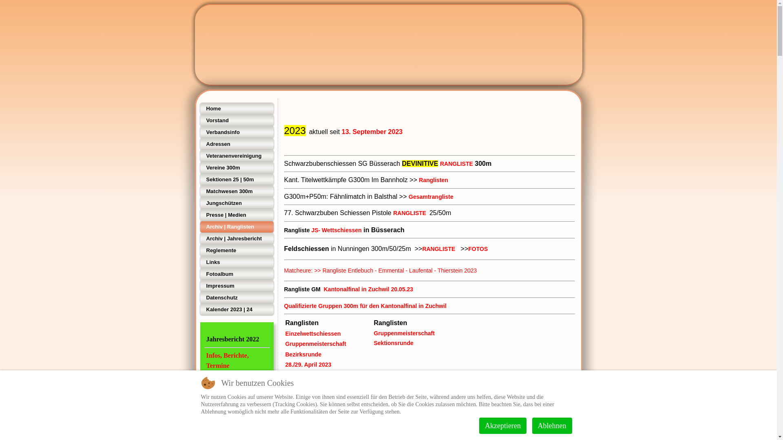 Image resolution: width=783 pixels, height=440 pixels. Describe the element at coordinates (237, 132) in the screenshot. I see `Verbandsinfo` at that location.